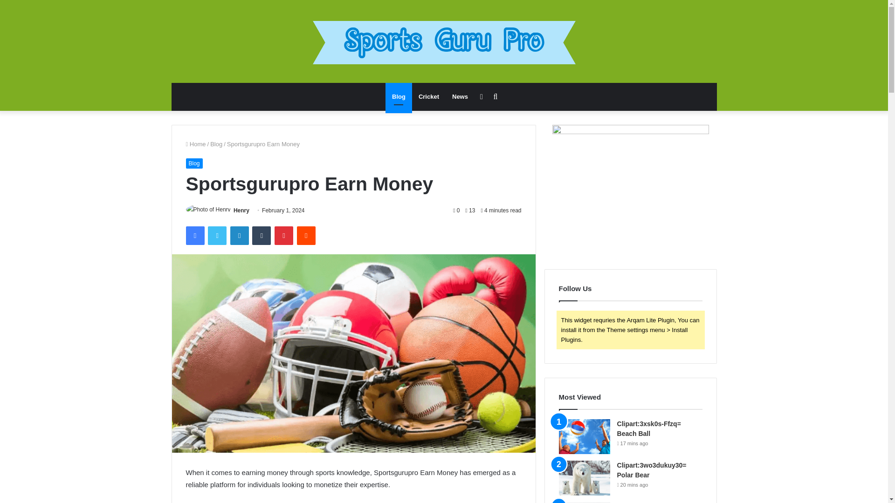  What do you see at coordinates (216, 144) in the screenshot?
I see `Blog` at bounding box center [216, 144].